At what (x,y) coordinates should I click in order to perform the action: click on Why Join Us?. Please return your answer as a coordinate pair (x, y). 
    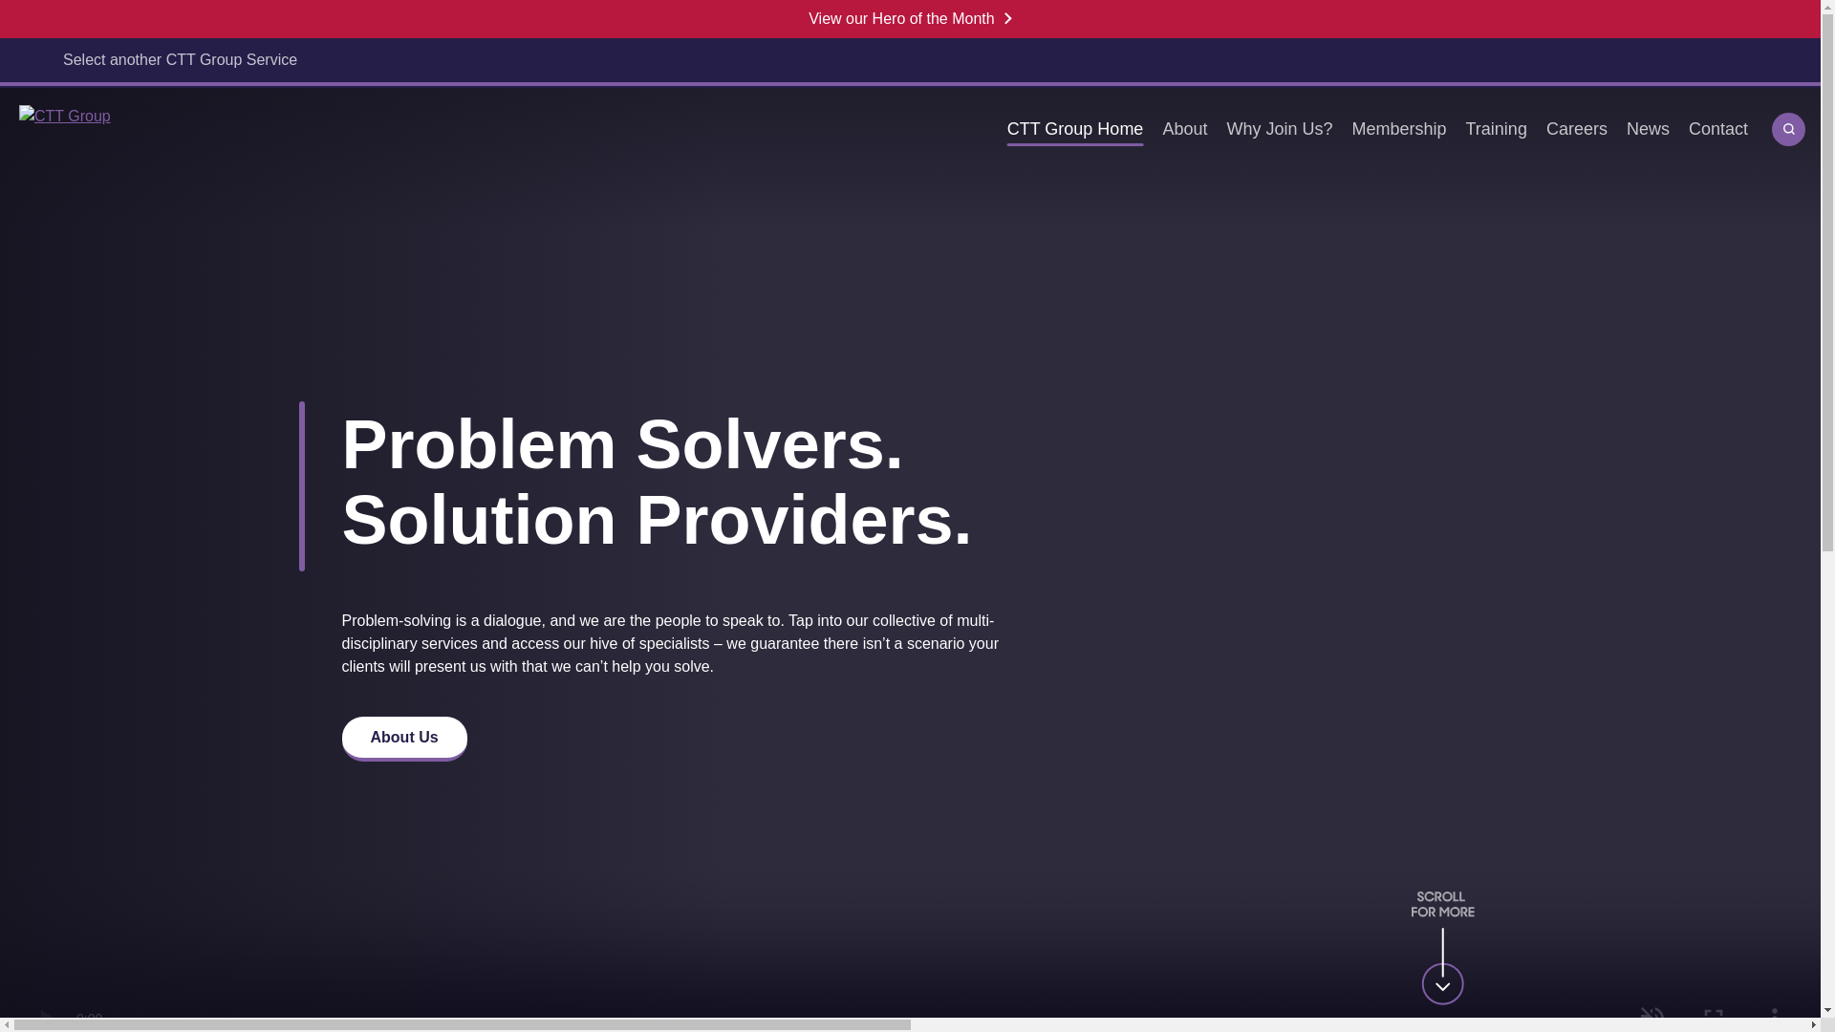
    Looking at the image, I should click on (1279, 130).